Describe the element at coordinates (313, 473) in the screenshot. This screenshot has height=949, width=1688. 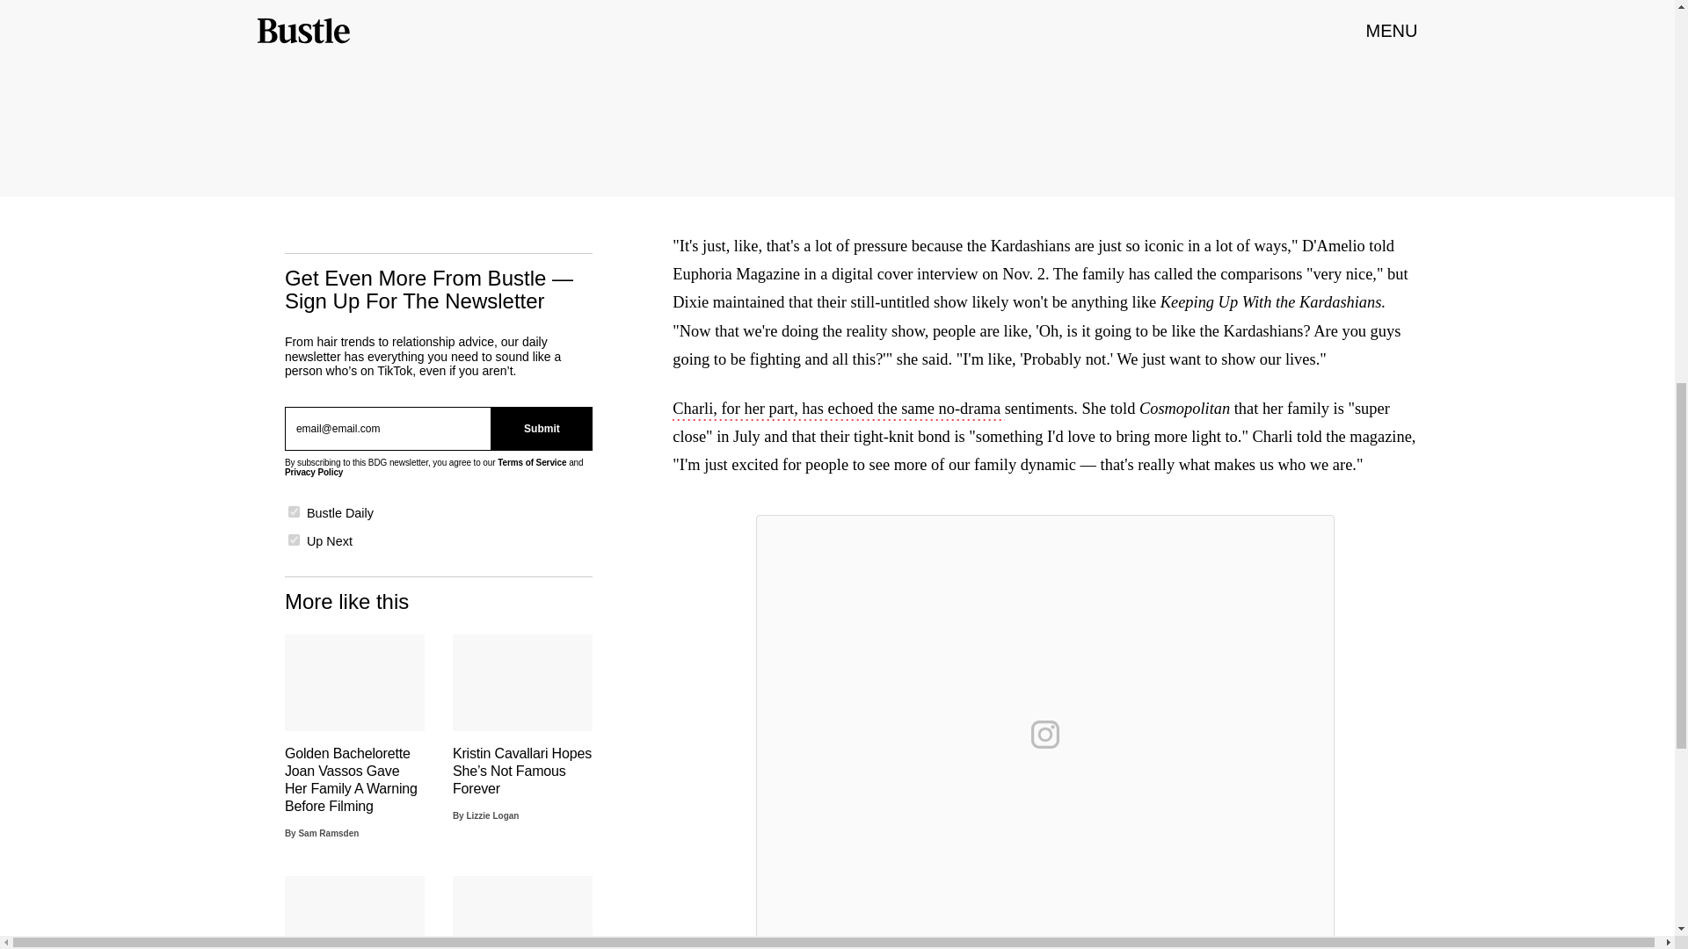
I see `Privacy Policy` at that location.